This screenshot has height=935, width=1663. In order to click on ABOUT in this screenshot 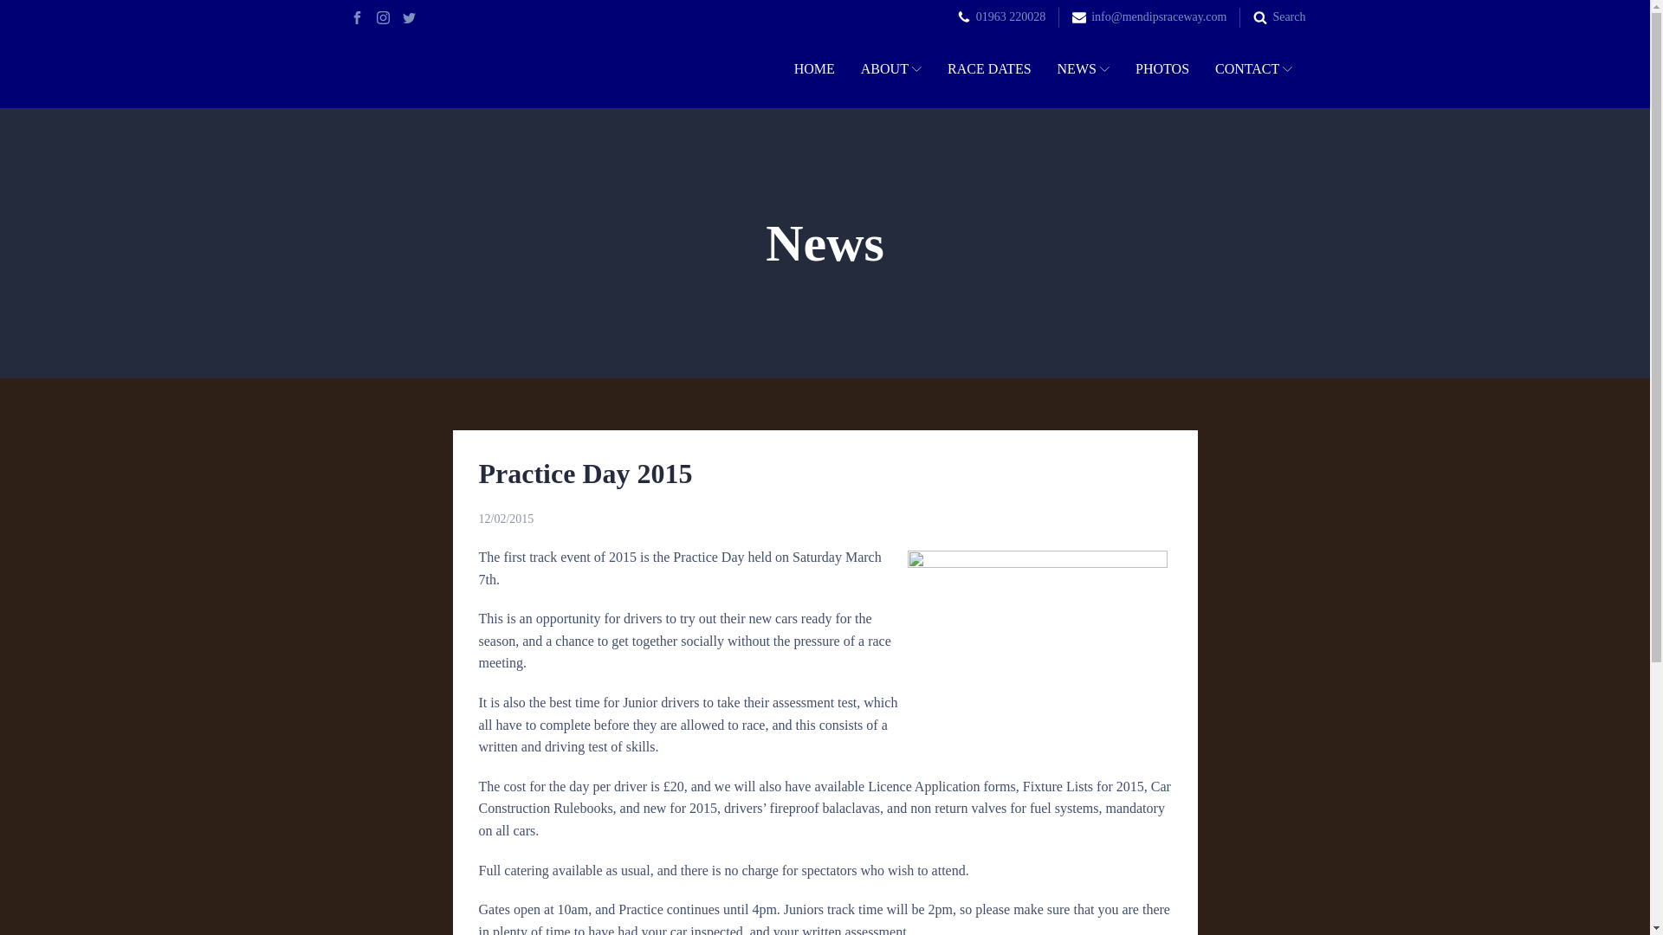, I will do `click(891, 69)`.